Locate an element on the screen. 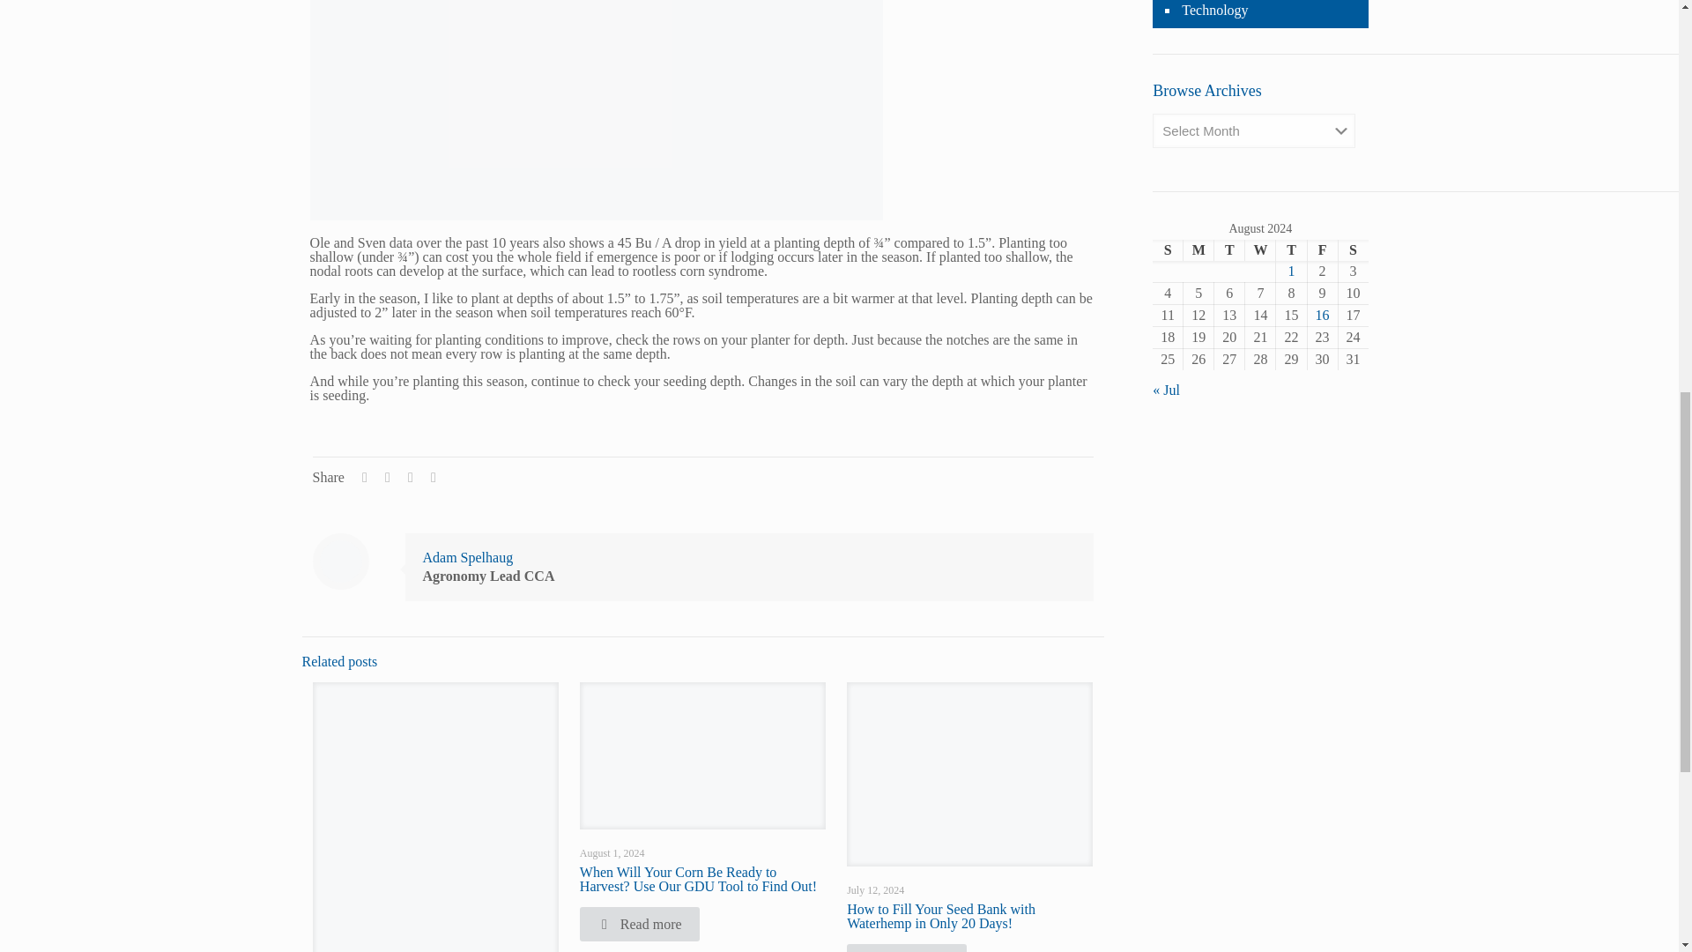 This screenshot has height=952, width=1692. Wednesday is located at coordinates (1260, 250).